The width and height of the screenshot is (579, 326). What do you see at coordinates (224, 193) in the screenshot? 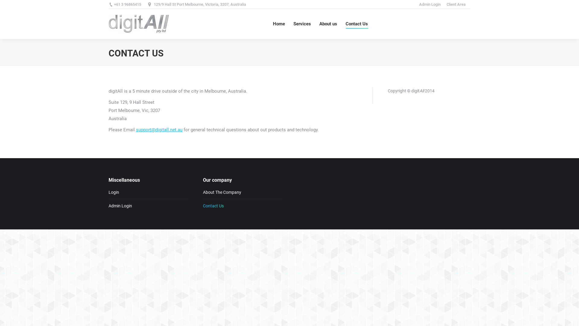
I see `About The Company` at bounding box center [224, 193].